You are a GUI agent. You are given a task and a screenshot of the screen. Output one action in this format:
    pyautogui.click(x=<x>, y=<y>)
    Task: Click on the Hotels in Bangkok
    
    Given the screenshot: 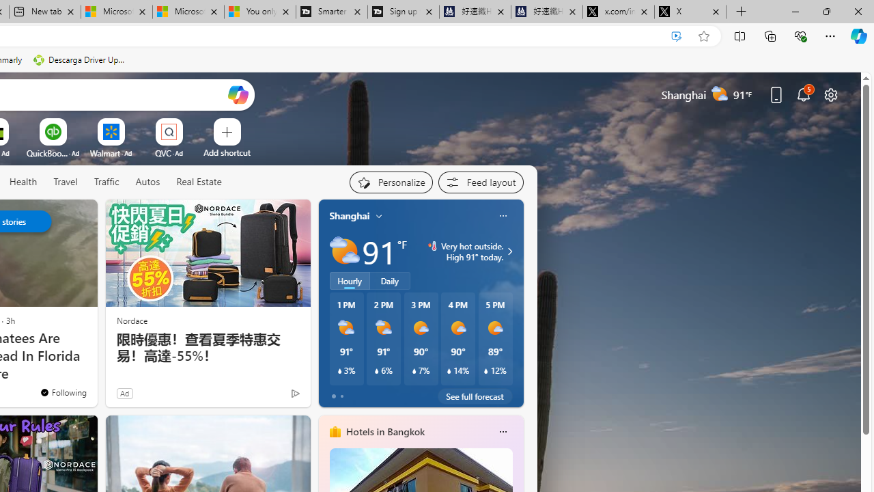 What is the action you would take?
    pyautogui.click(x=385, y=431)
    